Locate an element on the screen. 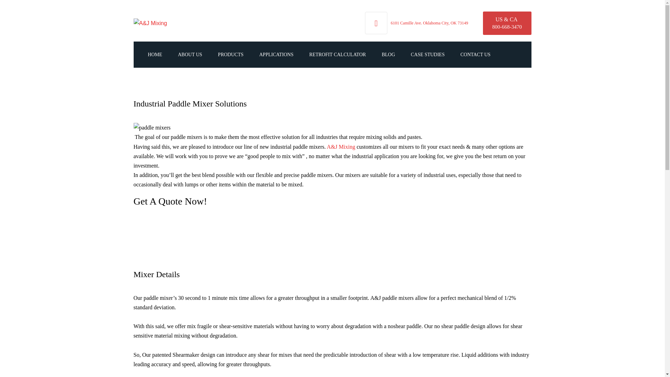 This screenshot has height=377, width=670. Form 0 is located at coordinates (332, 236).